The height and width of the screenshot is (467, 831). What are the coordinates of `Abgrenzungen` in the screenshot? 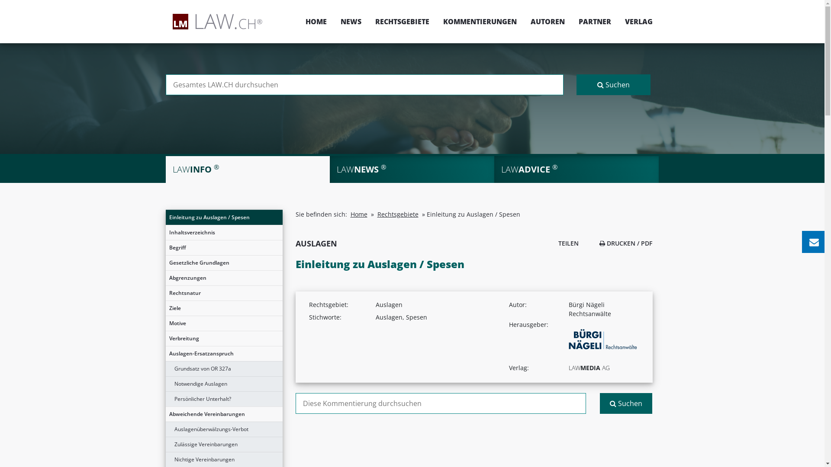 It's located at (224, 278).